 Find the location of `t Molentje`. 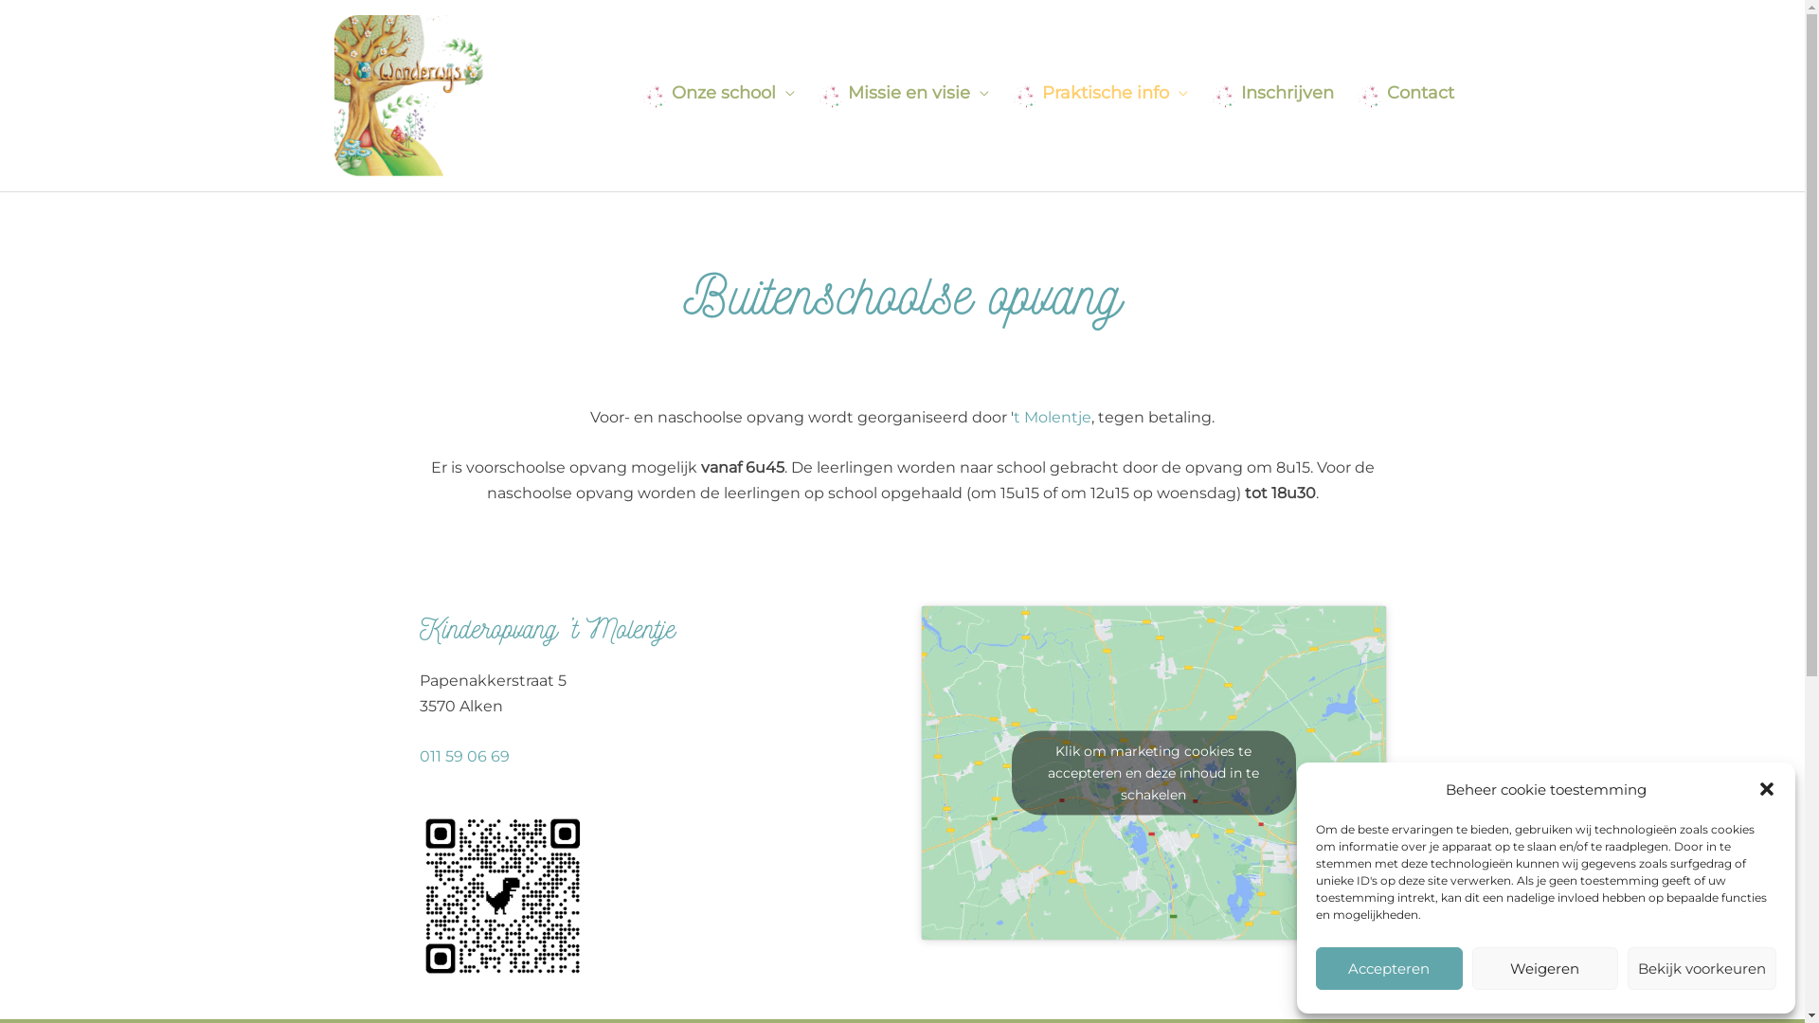

t Molentje is located at coordinates (1053, 417).